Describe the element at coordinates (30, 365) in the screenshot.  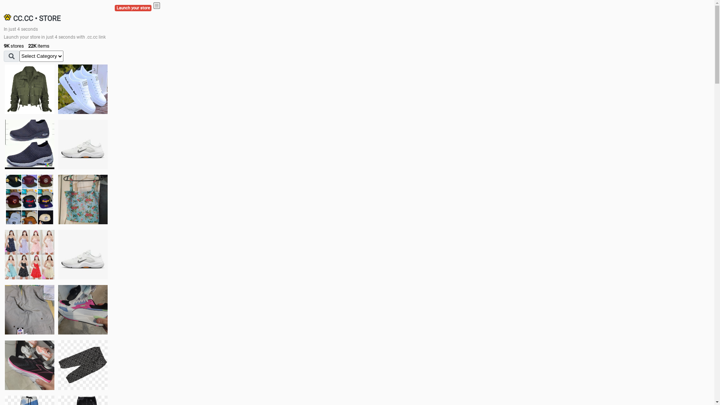
I see `Zapatillas` at that location.